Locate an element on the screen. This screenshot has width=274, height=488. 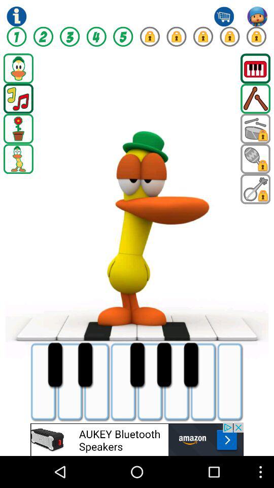
lock button is located at coordinates (203, 37).